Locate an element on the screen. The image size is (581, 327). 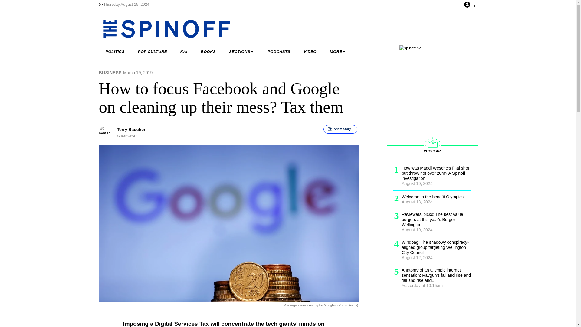
BOOKS is located at coordinates (208, 52).